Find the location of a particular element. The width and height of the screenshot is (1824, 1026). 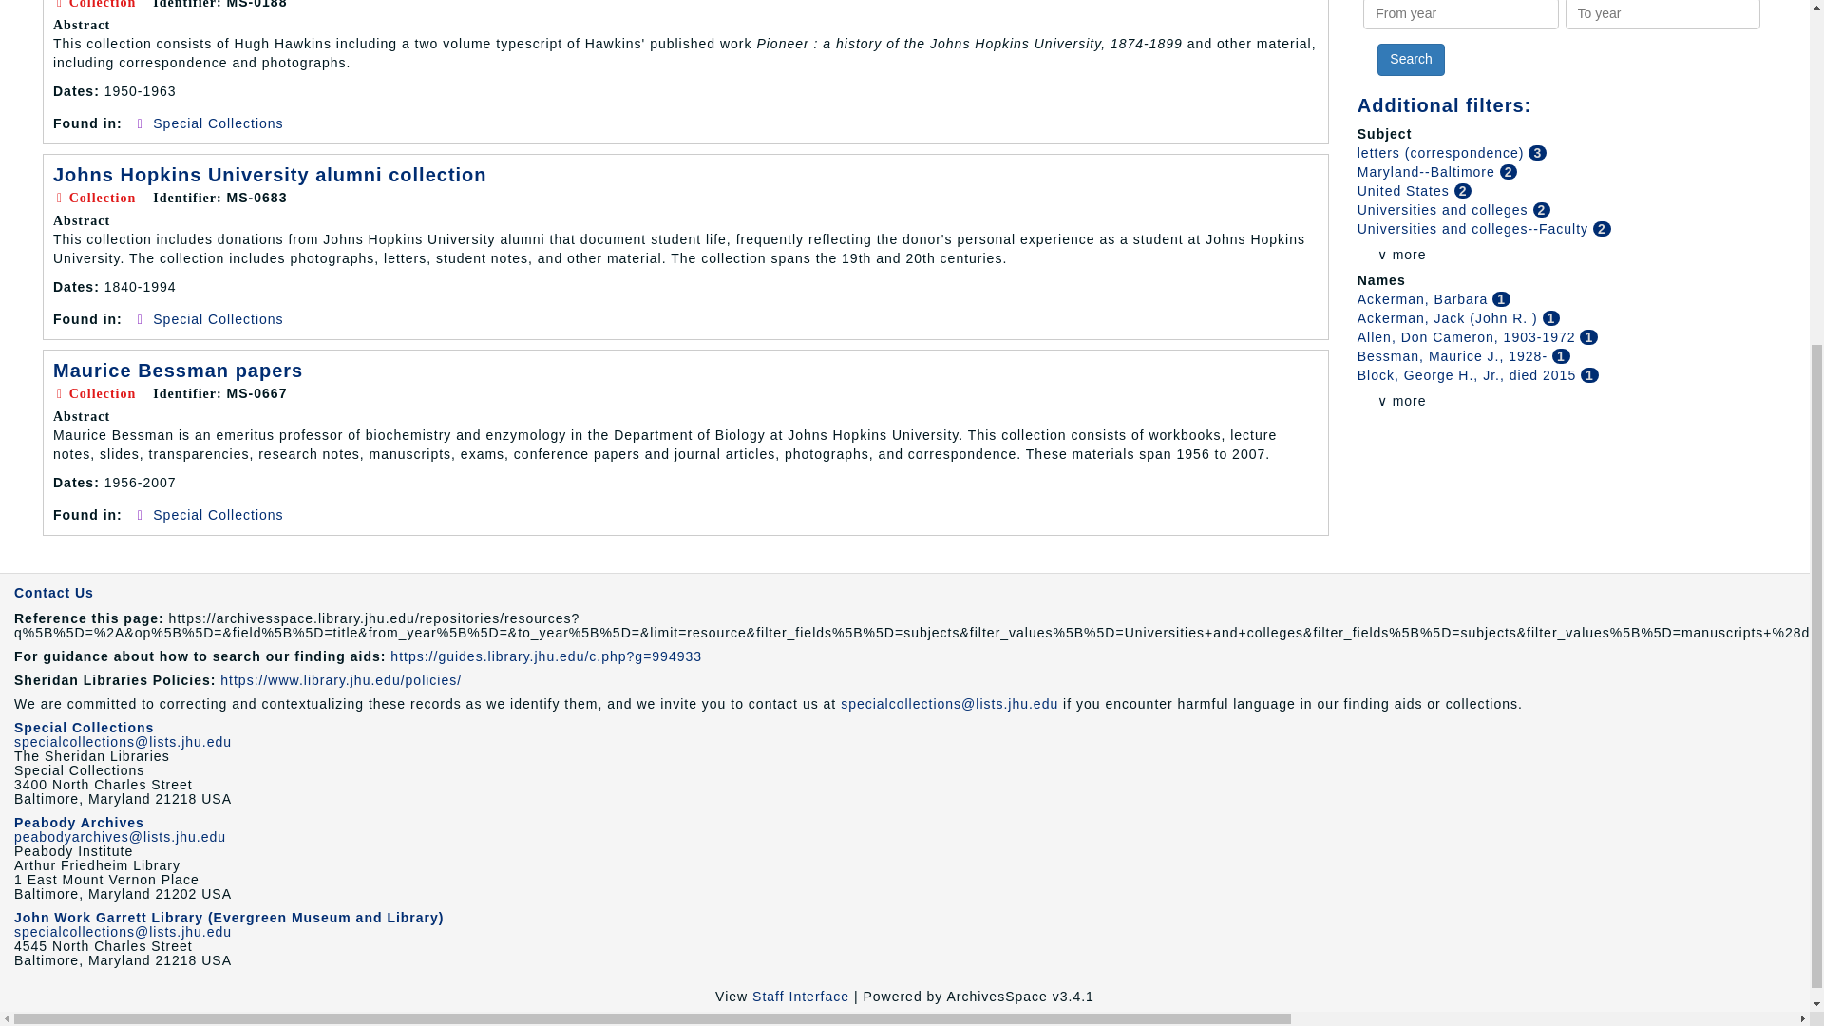

Maryland--Baltimore is located at coordinates (1428, 171).